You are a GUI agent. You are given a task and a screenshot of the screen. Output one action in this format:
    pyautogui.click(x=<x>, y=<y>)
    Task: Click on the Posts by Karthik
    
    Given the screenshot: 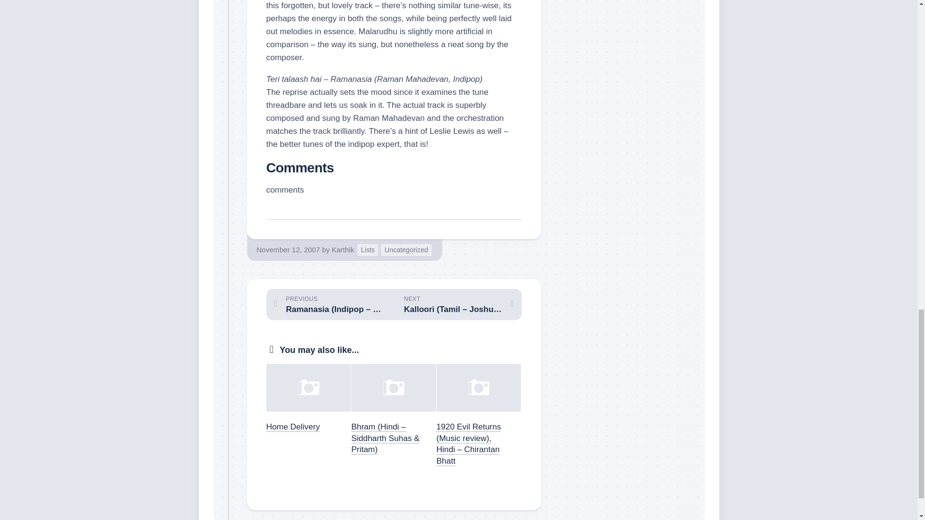 What is the action you would take?
    pyautogui.click(x=343, y=249)
    